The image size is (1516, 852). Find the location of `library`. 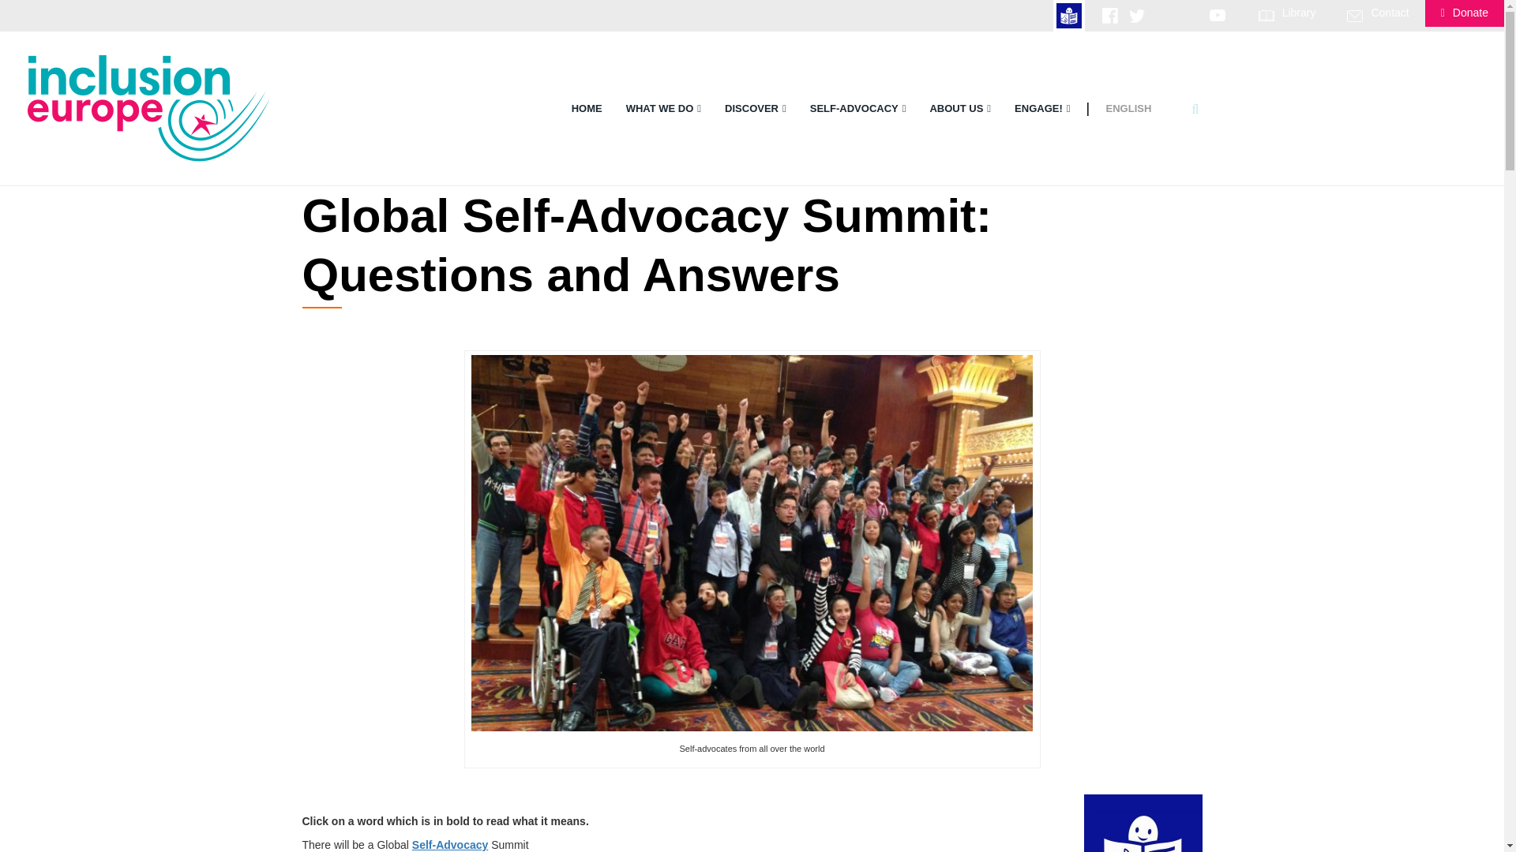

library is located at coordinates (1266, 16).